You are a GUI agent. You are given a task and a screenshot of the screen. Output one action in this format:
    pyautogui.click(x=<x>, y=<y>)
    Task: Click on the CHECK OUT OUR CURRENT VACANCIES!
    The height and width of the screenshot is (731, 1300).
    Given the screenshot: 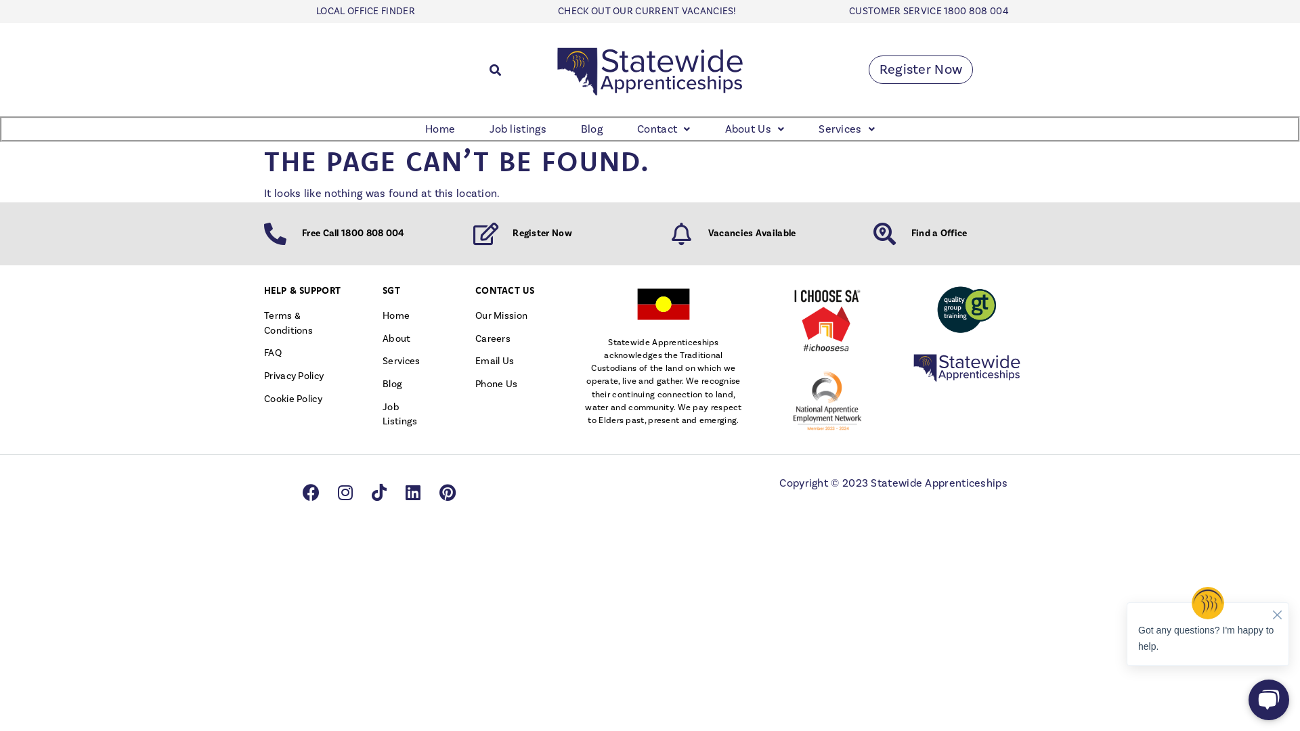 What is the action you would take?
    pyautogui.click(x=647, y=11)
    